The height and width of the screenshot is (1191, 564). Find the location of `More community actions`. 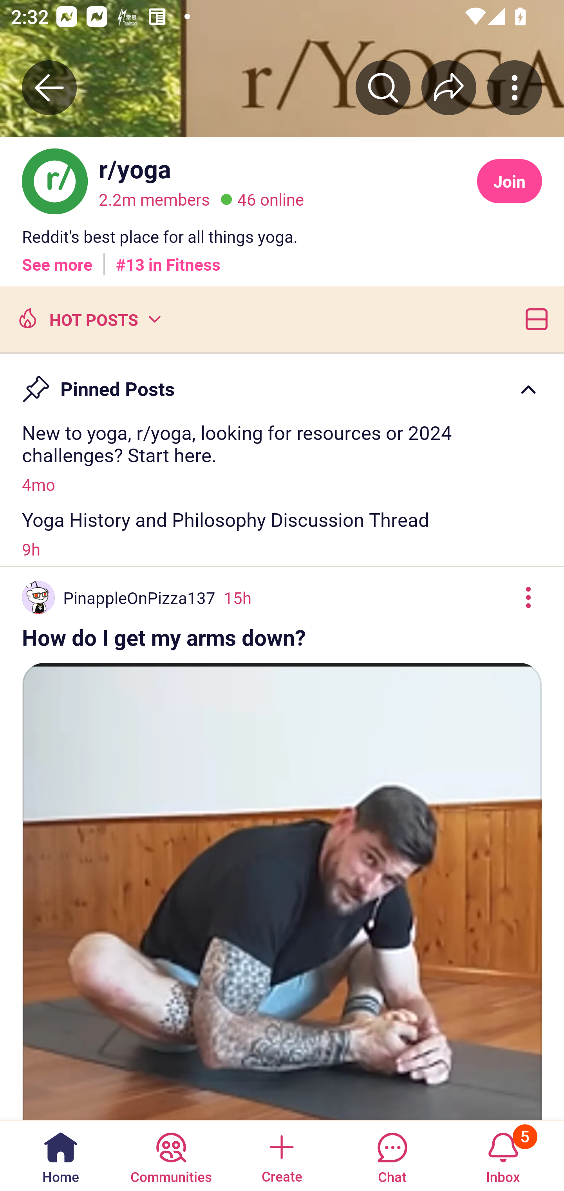

More community actions is located at coordinates (515, 87).